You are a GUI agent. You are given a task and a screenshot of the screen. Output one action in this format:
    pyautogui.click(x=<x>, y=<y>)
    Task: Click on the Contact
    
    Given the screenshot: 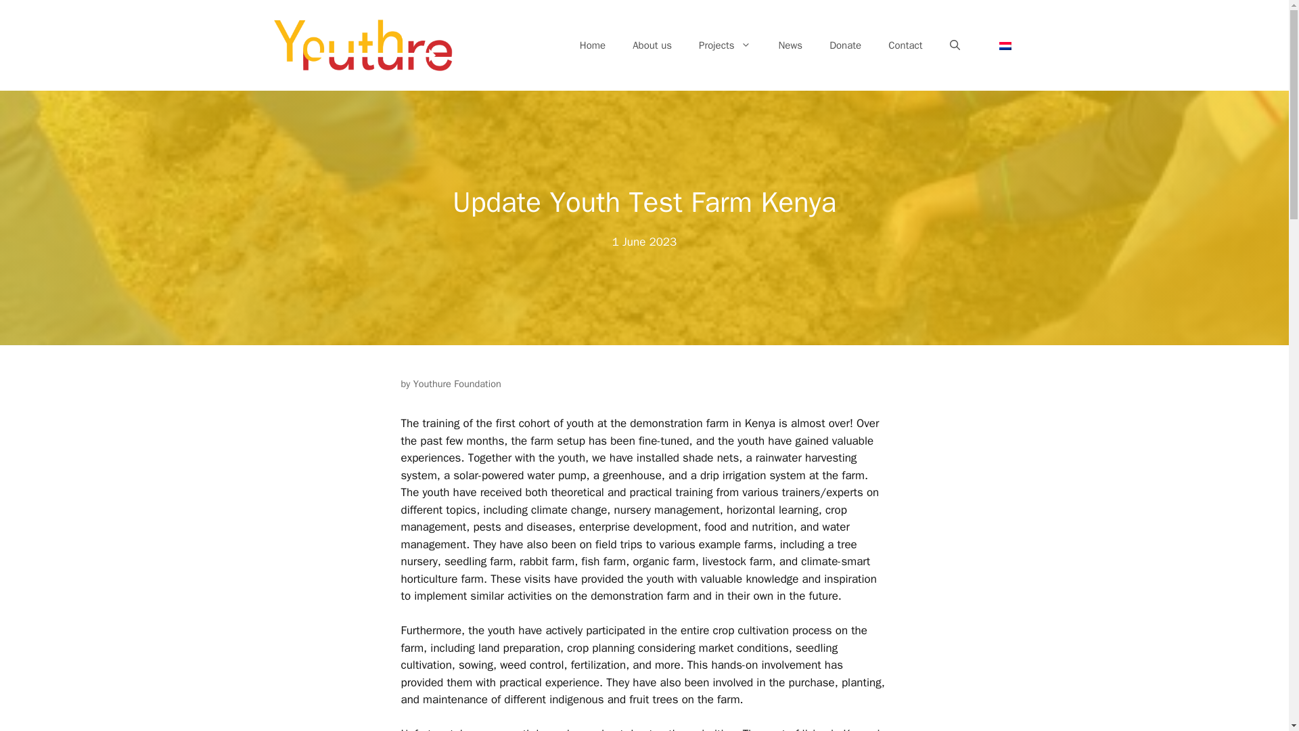 What is the action you would take?
    pyautogui.click(x=905, y=45)
    